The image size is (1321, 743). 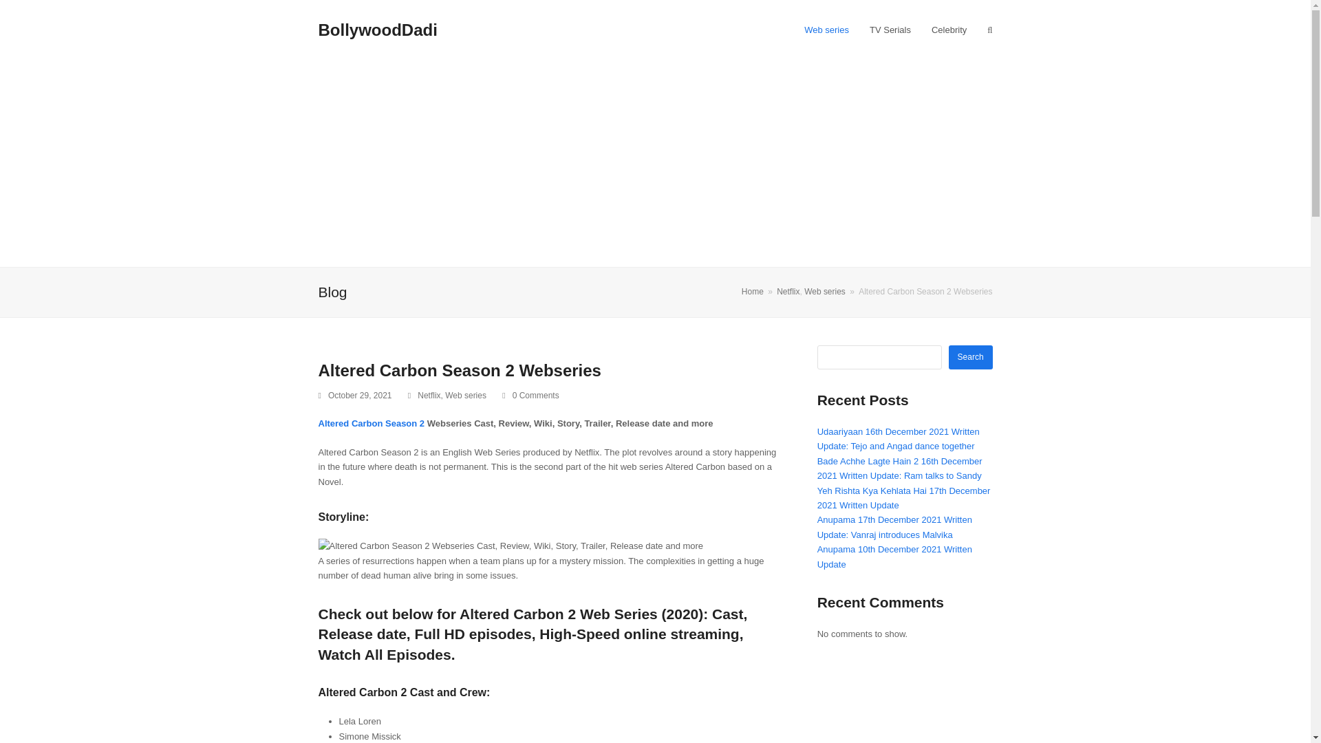 I want to click on Search, so click(x=970, y=357).